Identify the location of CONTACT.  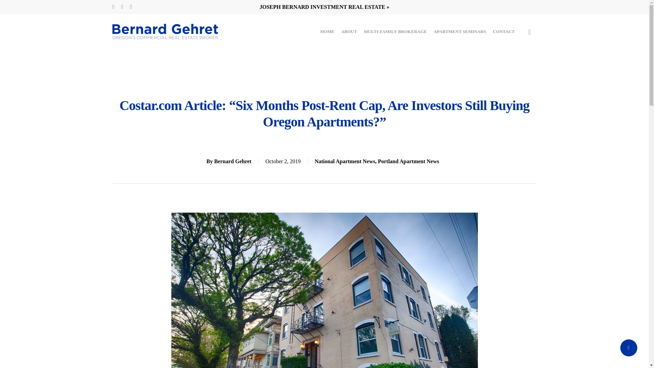
(504, 31).